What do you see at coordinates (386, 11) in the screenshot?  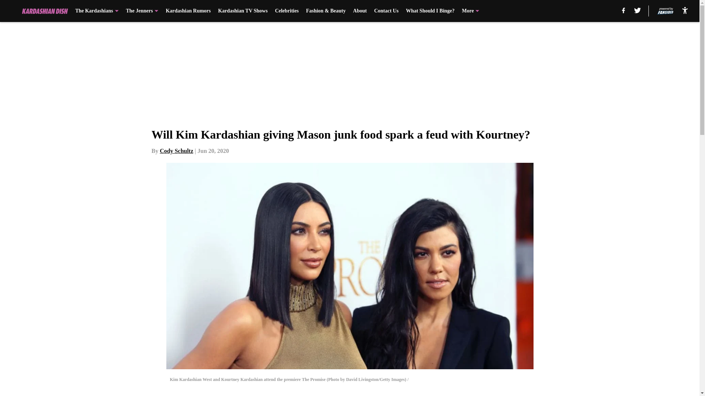 I see `Contact Us` at bounding box center [386, 11].